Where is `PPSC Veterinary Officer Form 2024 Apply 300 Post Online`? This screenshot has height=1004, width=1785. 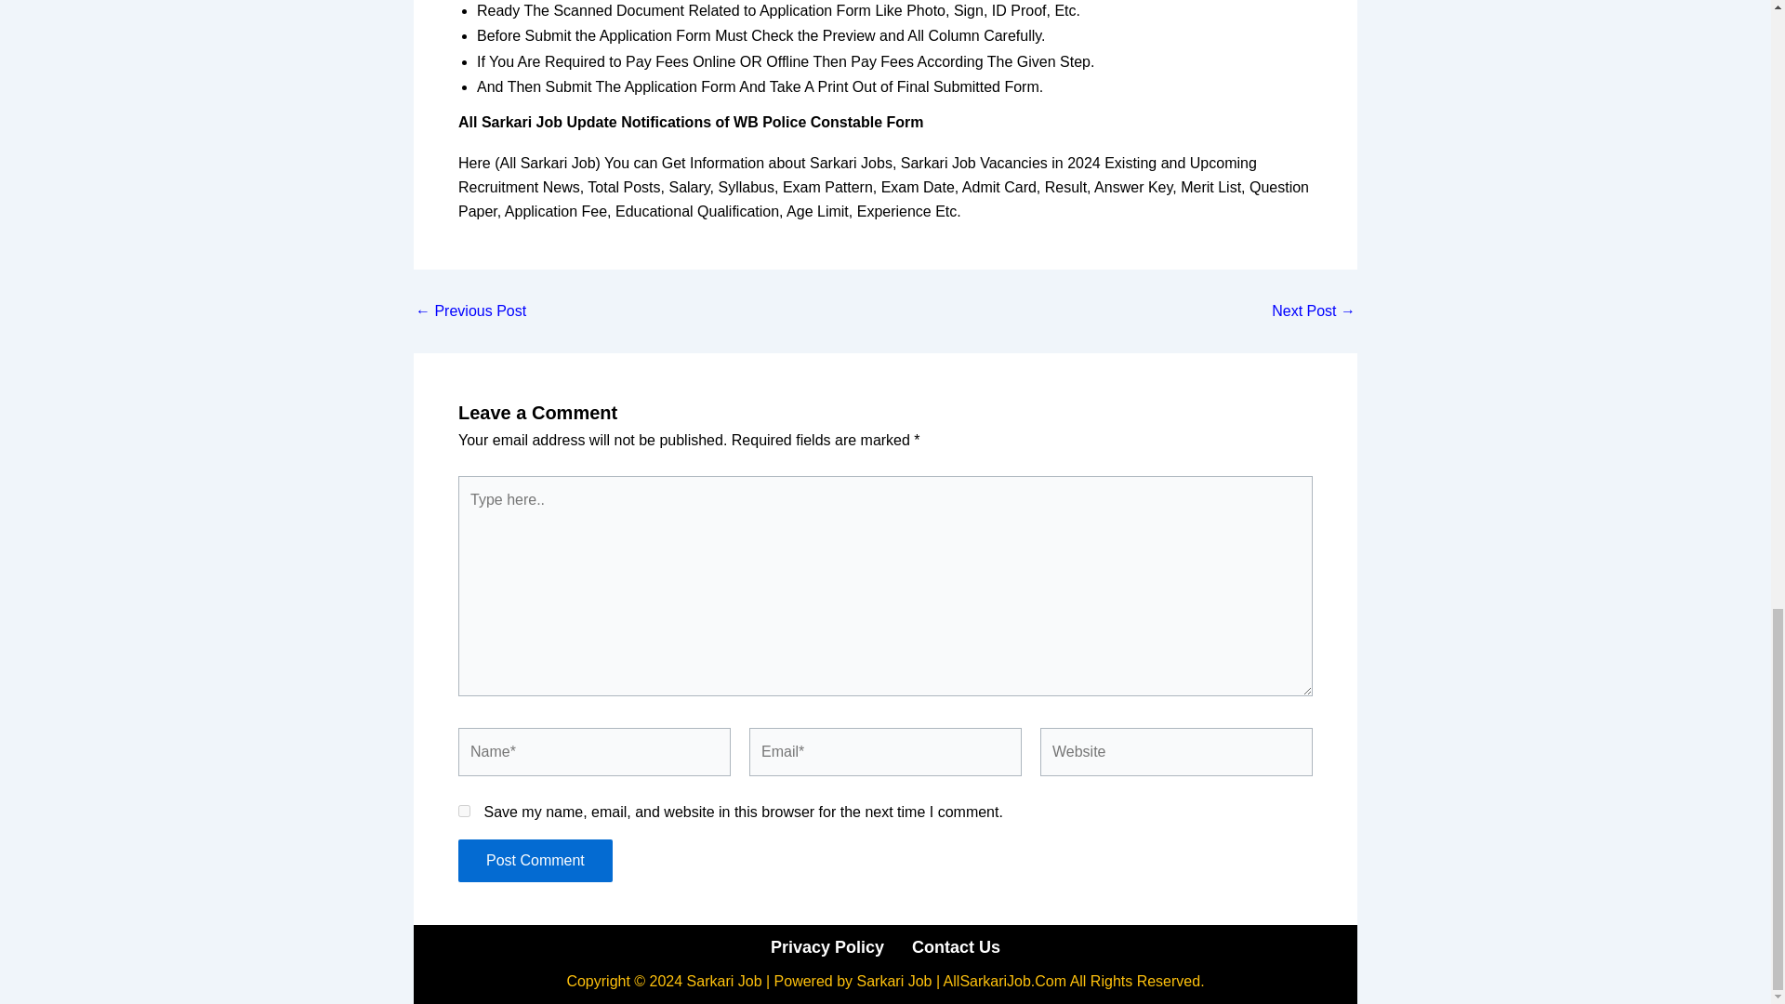
PPSC Veterinary Officer Form 2024 Apply 300 Post Online is located at coordinates (470, 311).